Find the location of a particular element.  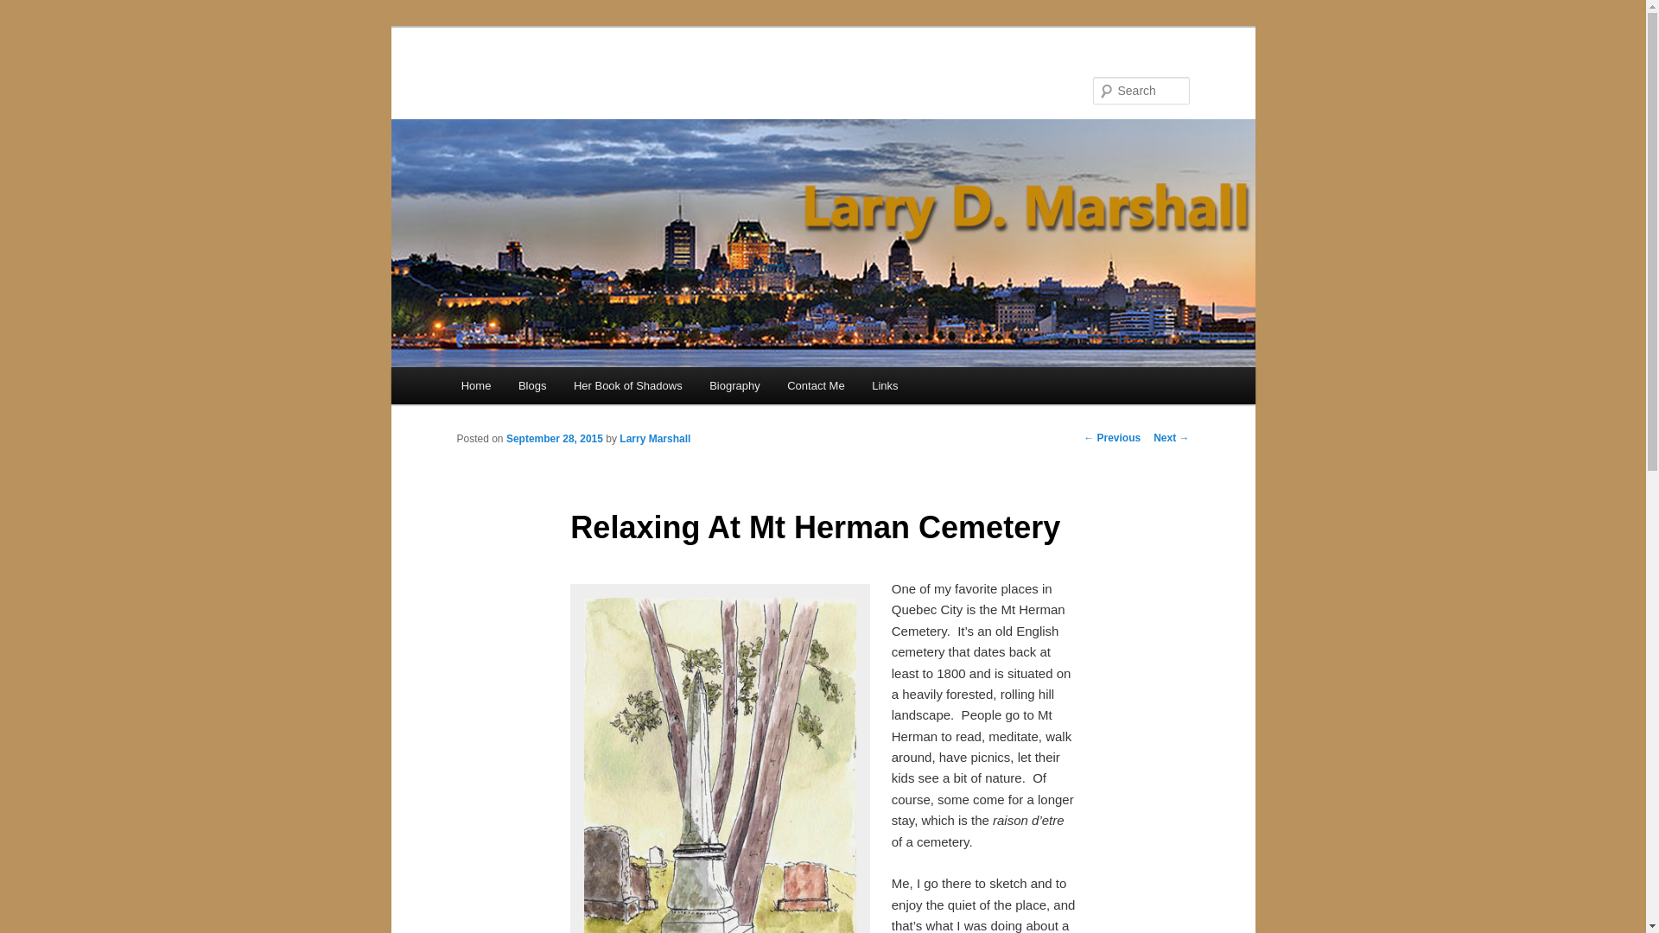

Links is located at coordinates (884, 385).